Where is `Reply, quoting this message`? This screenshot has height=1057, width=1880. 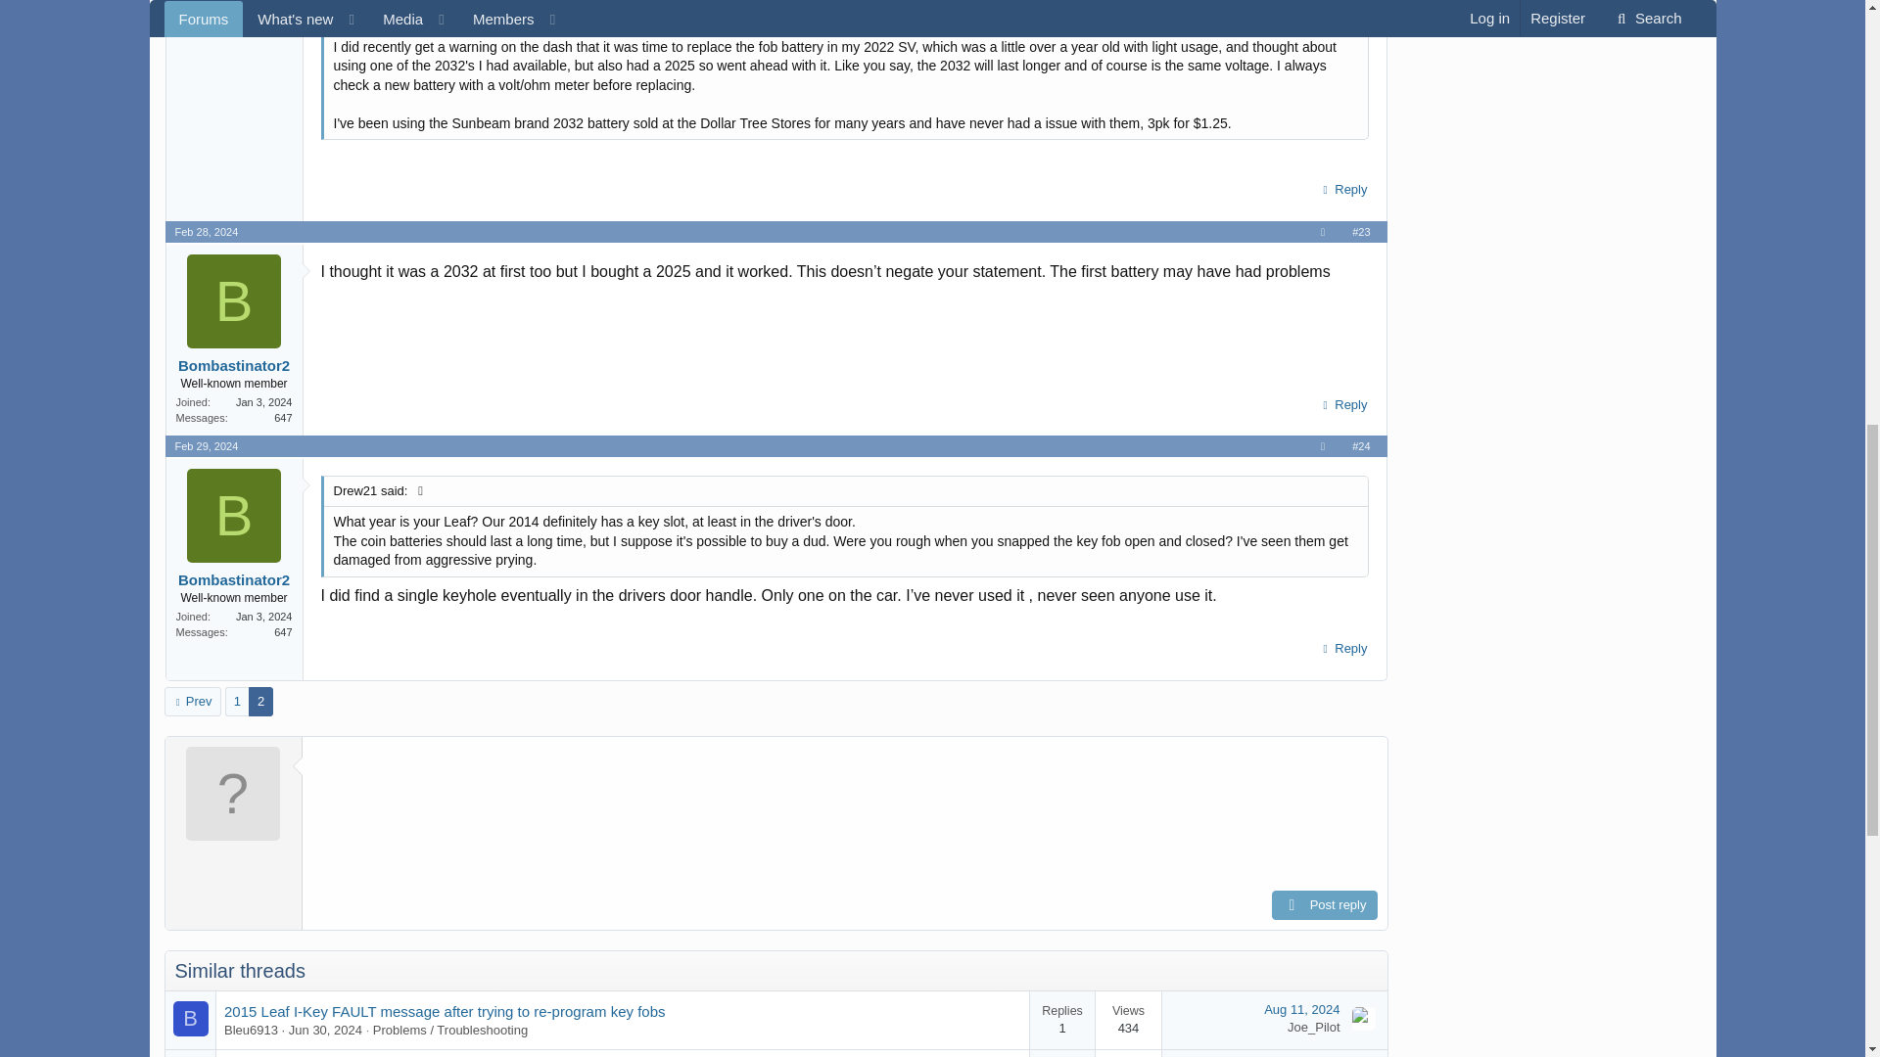 Reply, quoting this message is located at coordinates (1341, 649).